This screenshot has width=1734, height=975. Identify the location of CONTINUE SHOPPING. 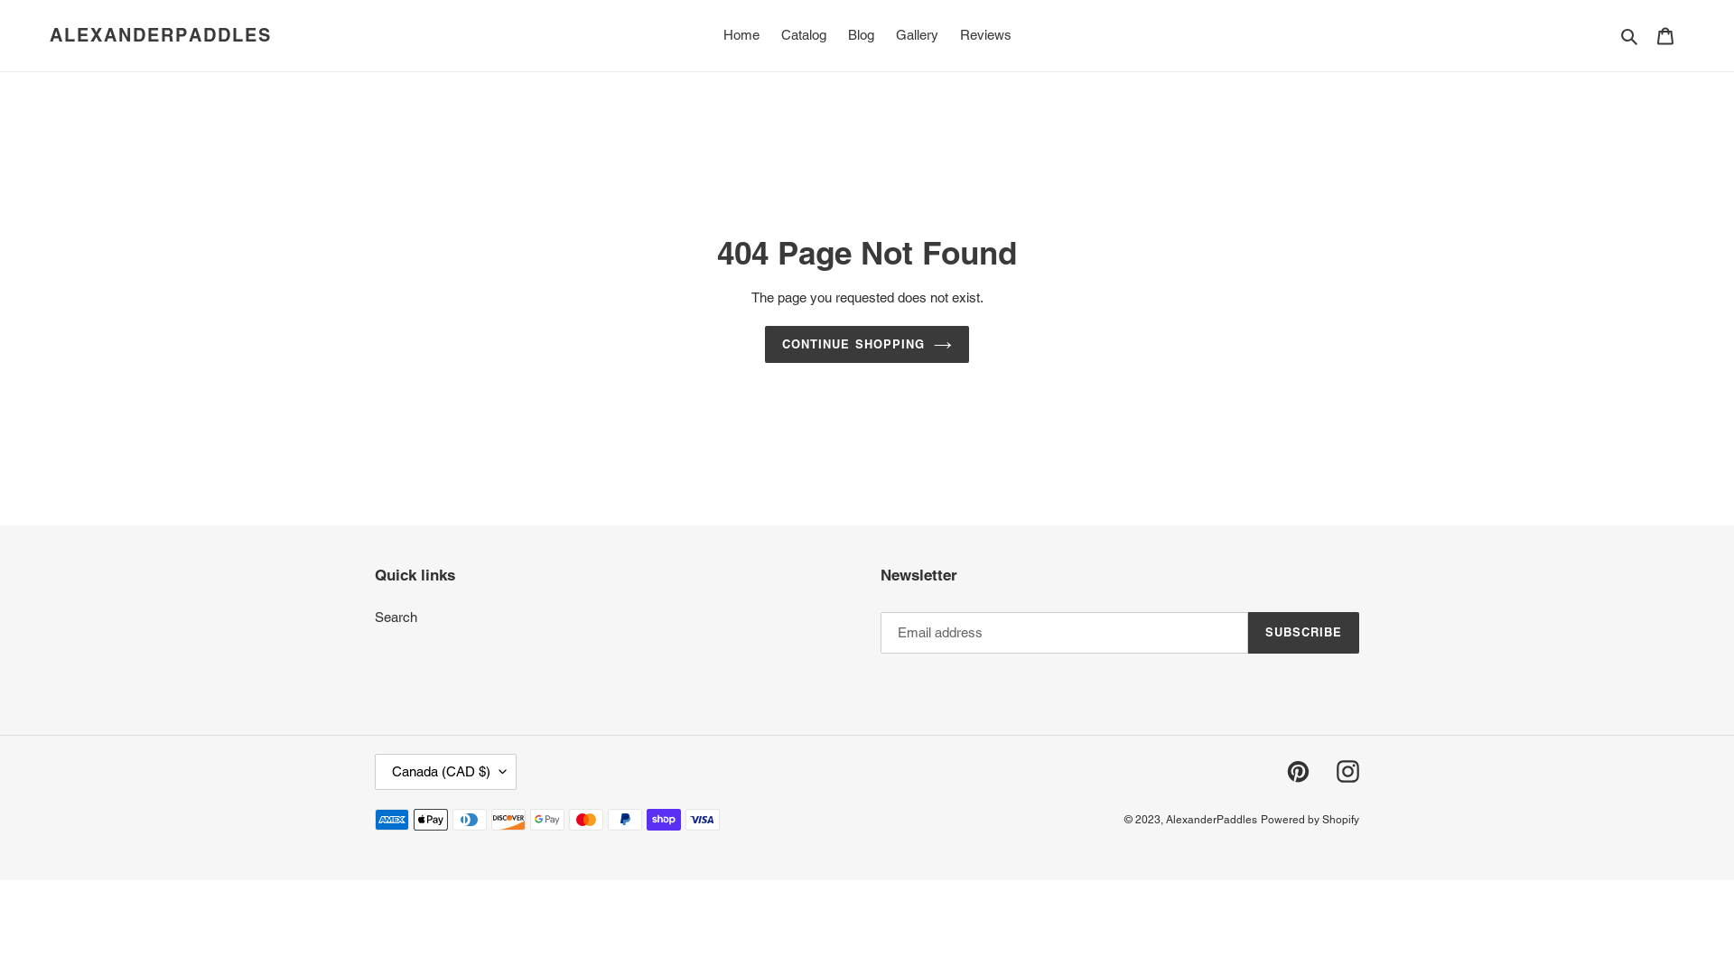
(867, 345).